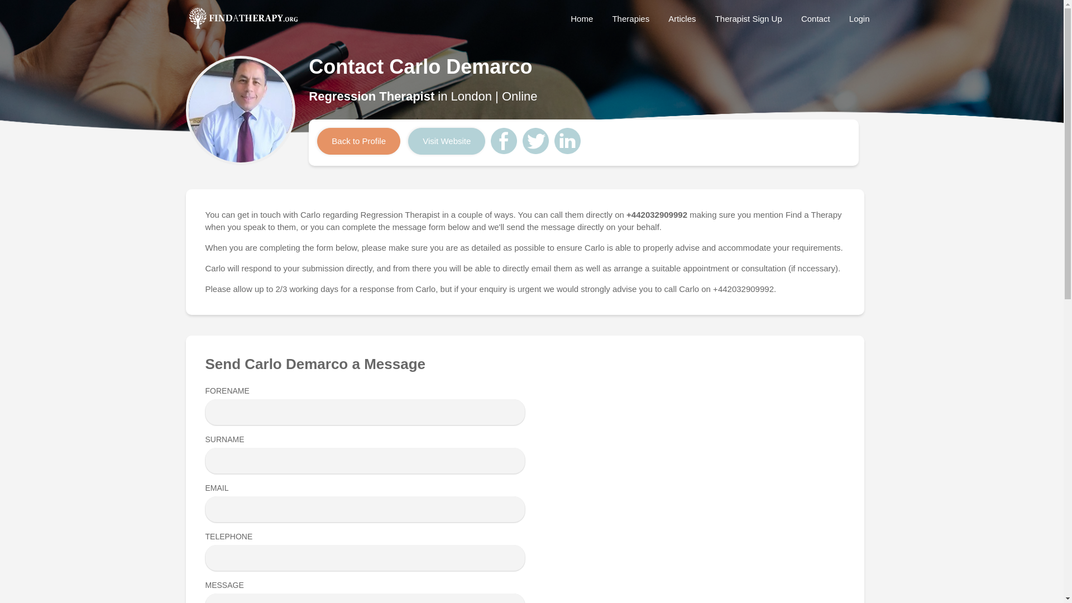 Image resolution: width=1072 pixels, height=603 pixels. What do you see at coordinates (748, 18) in the screenshot?
I see `Therapist Sign Up` at bounding box center [748, 18].